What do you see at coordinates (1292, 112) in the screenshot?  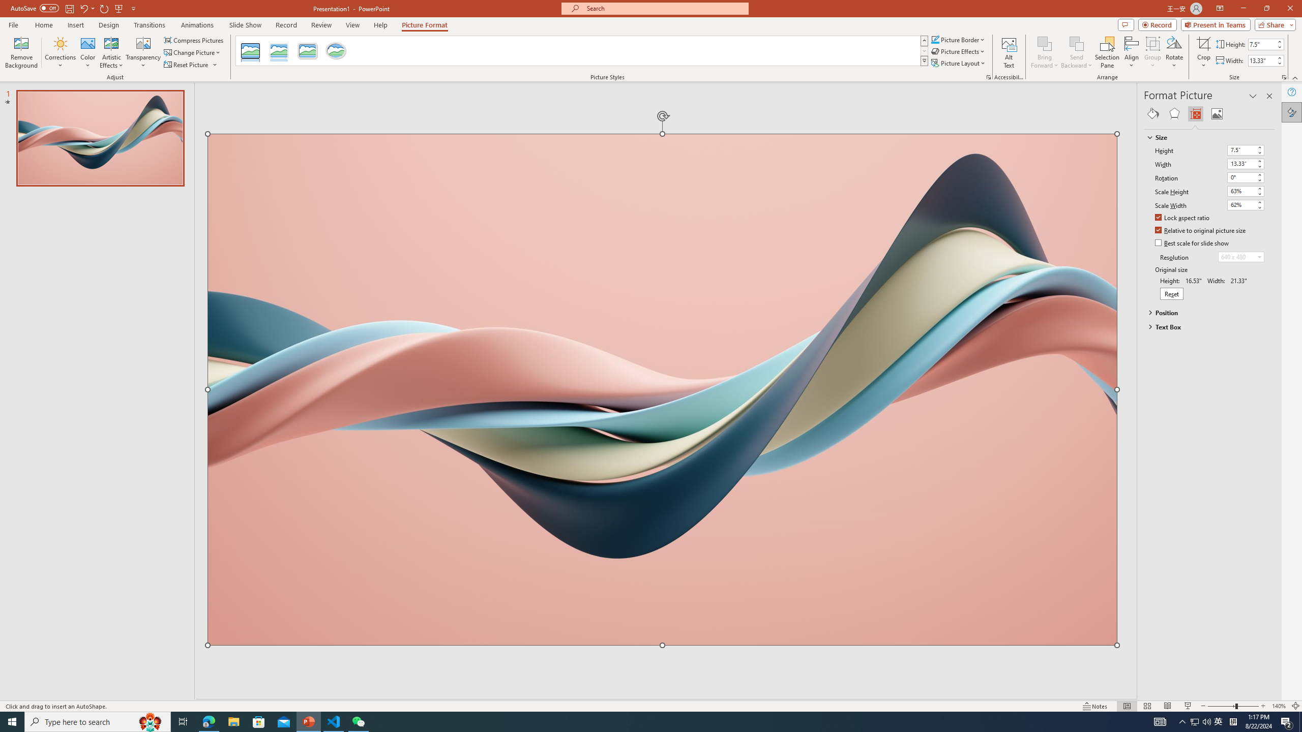 I see `Format Picture` at bounding box center [1292, 112].